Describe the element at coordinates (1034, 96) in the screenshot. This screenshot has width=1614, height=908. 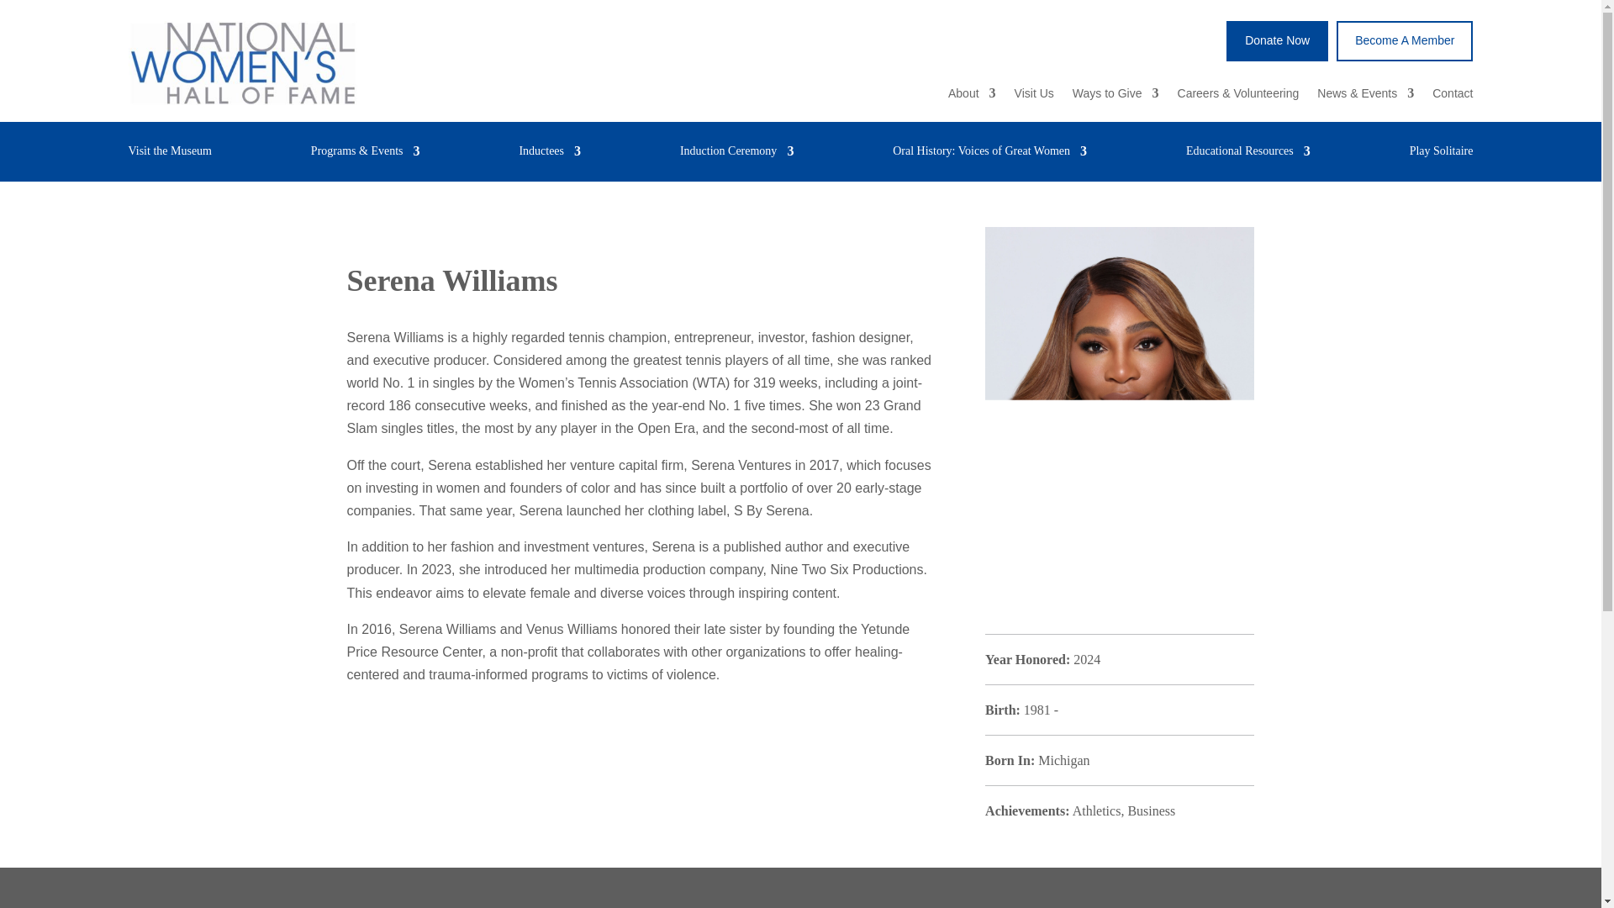
I see `Visit Us` at that location.